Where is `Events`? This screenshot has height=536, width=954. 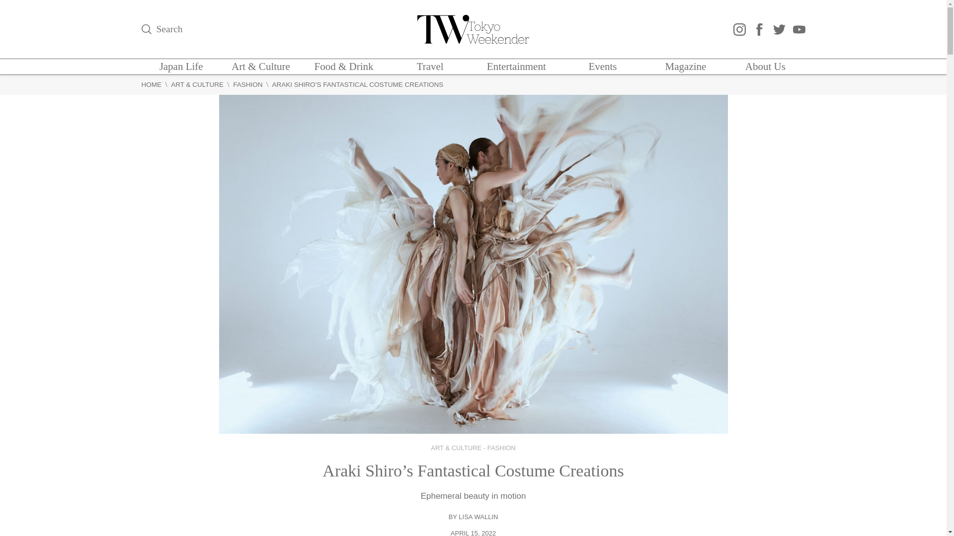
Events is located at coordinates (602, 67).